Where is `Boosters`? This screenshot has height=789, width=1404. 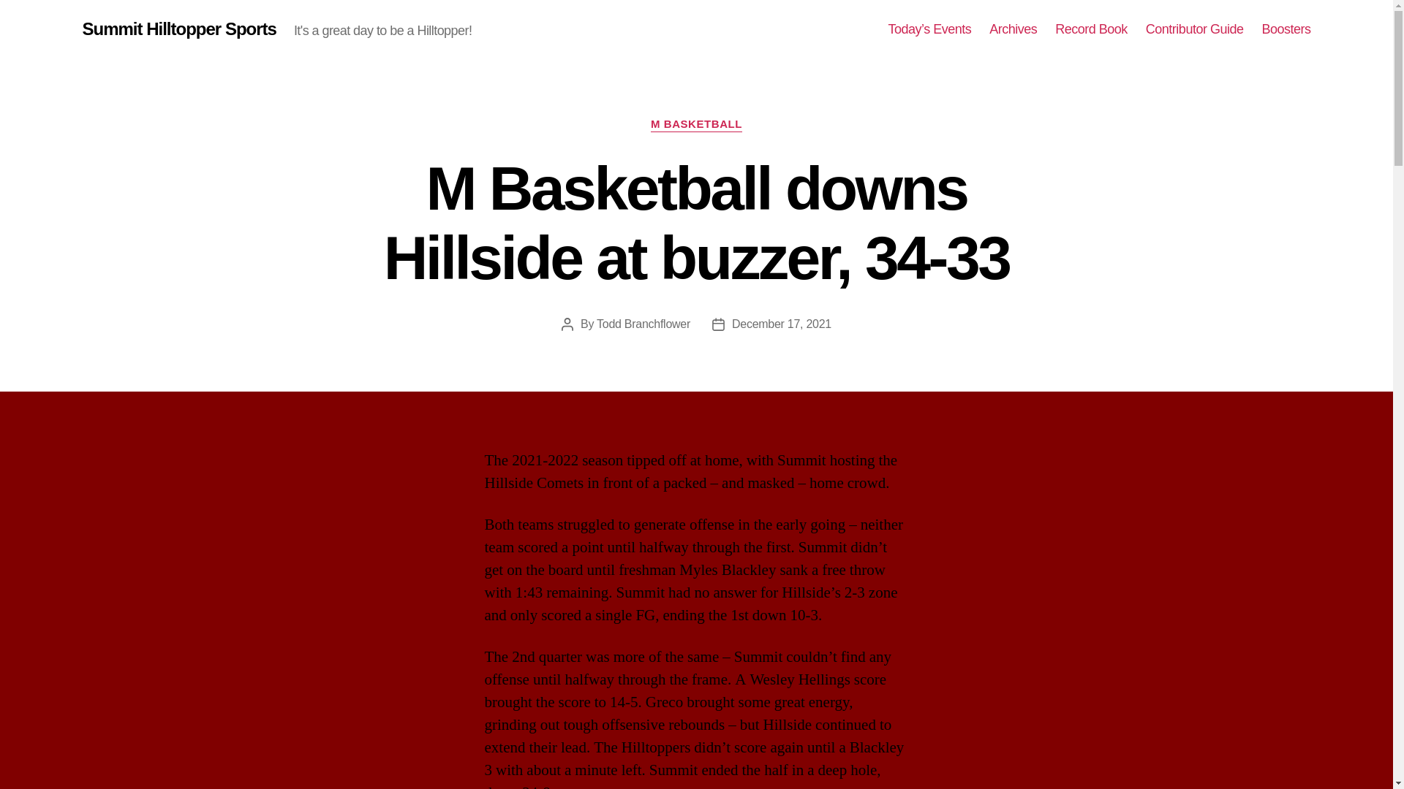 Boosters is located at coordinates (1286, 29).